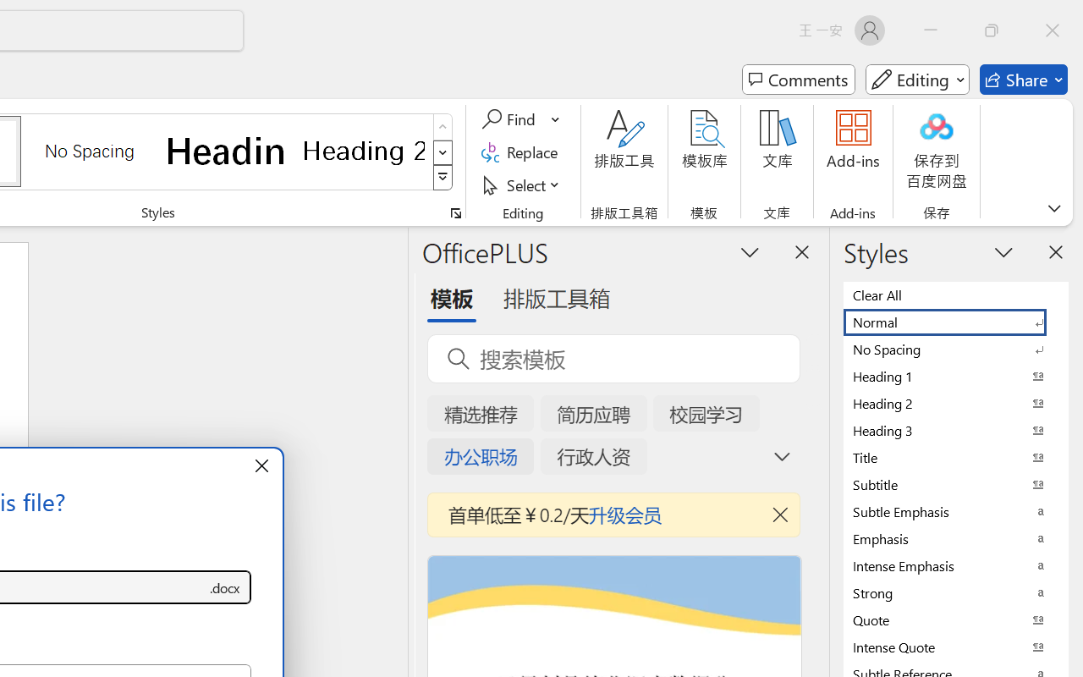 This screenshot has height=677, width=1083. Describe the element at coordinates (227, 151) in the screenshot. I see `Heading 1` at that location.